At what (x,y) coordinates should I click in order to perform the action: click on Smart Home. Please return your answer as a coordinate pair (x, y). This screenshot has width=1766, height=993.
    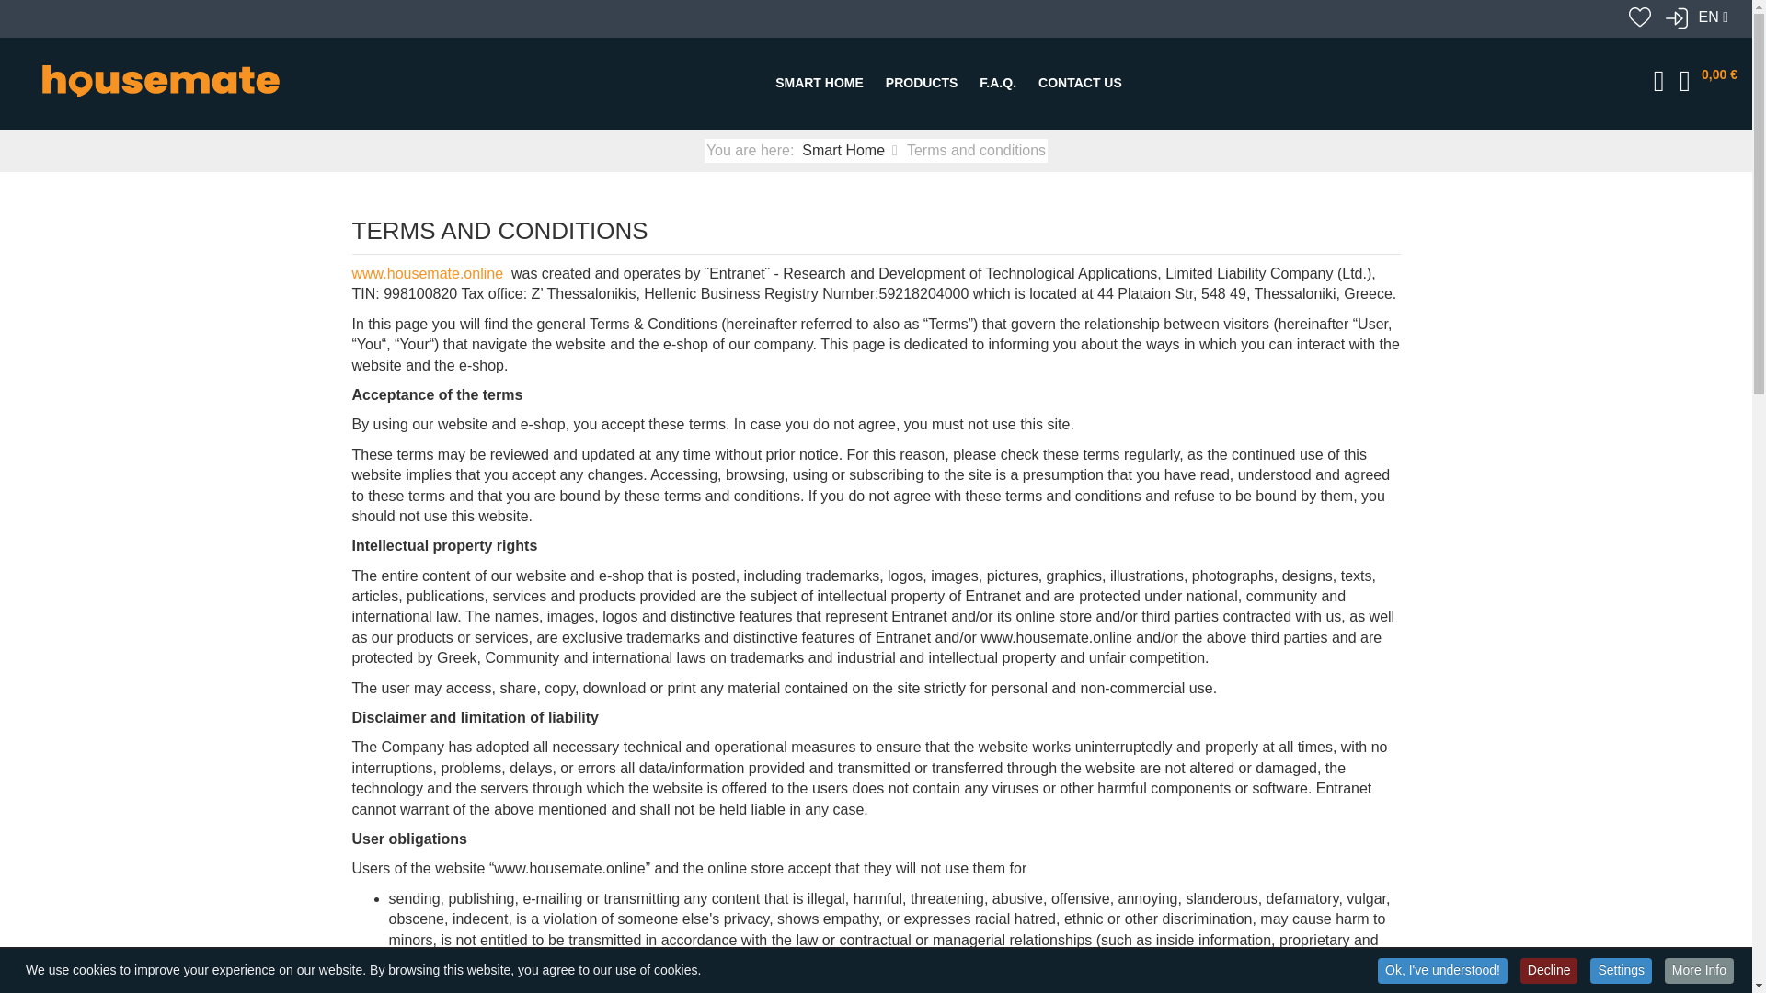
    Looking at the image, I should click on (843, 150).